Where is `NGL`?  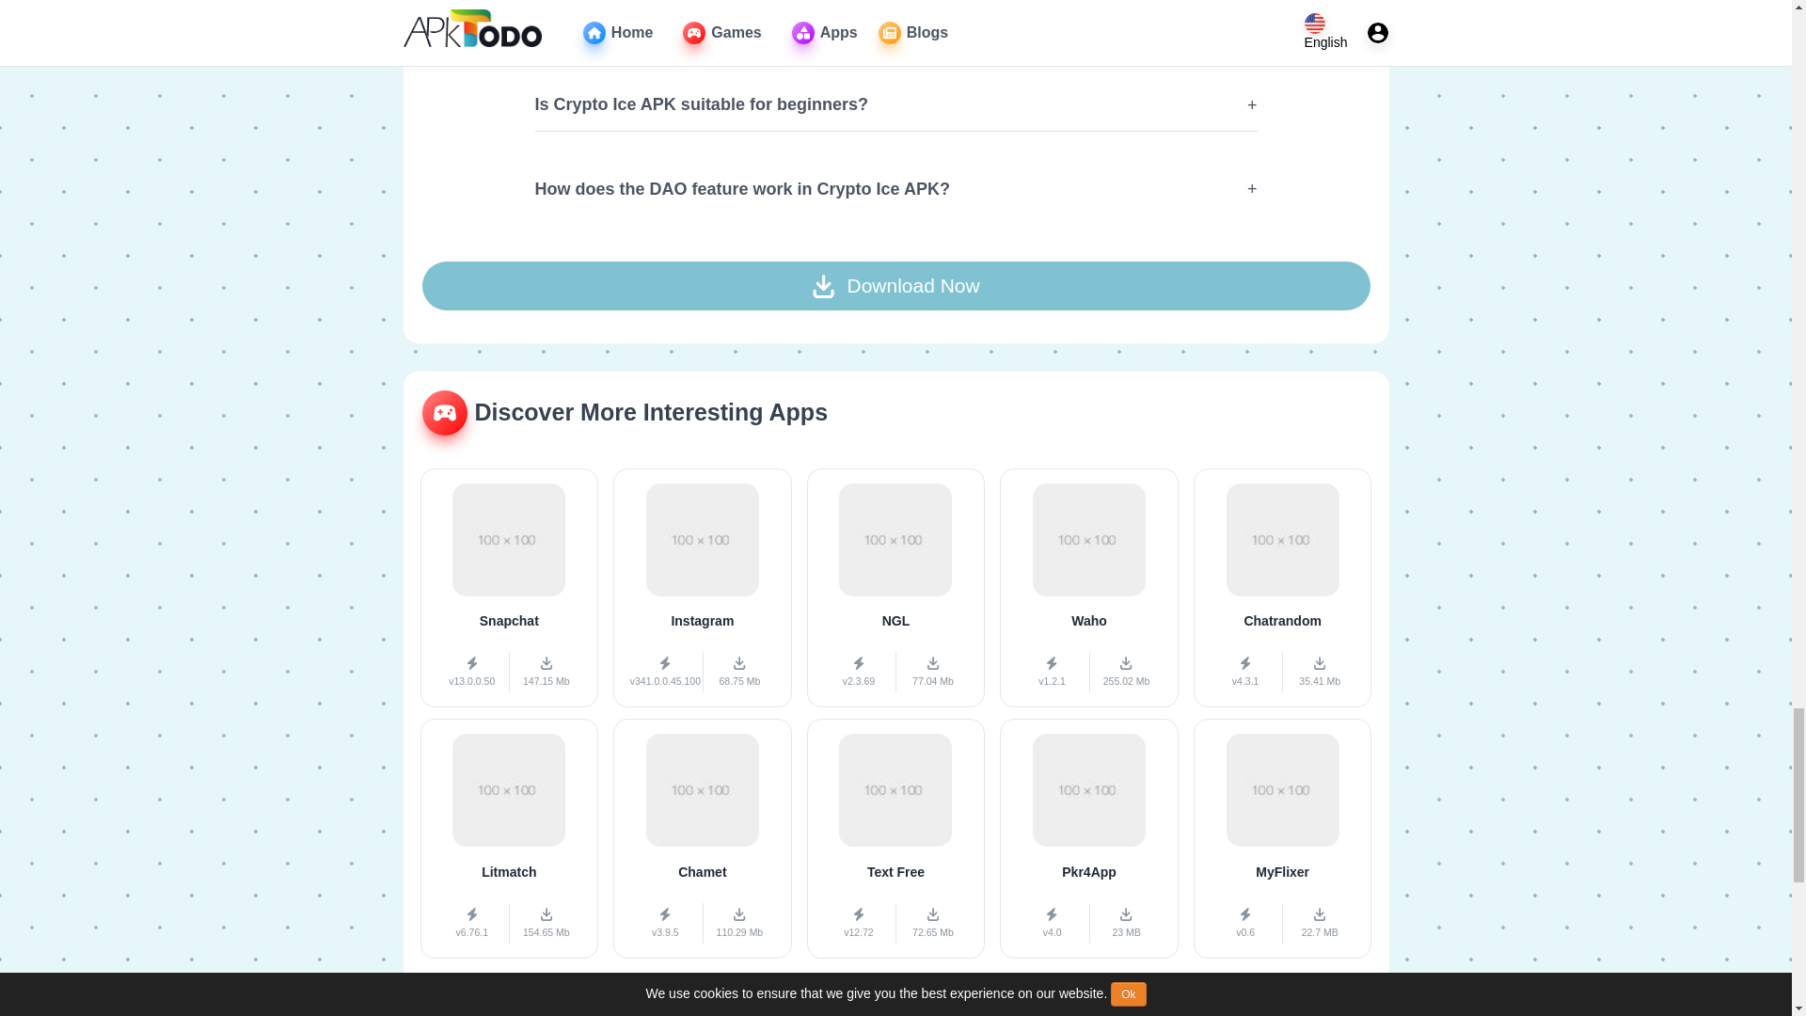
NGL is located at coordinates (896, 587).